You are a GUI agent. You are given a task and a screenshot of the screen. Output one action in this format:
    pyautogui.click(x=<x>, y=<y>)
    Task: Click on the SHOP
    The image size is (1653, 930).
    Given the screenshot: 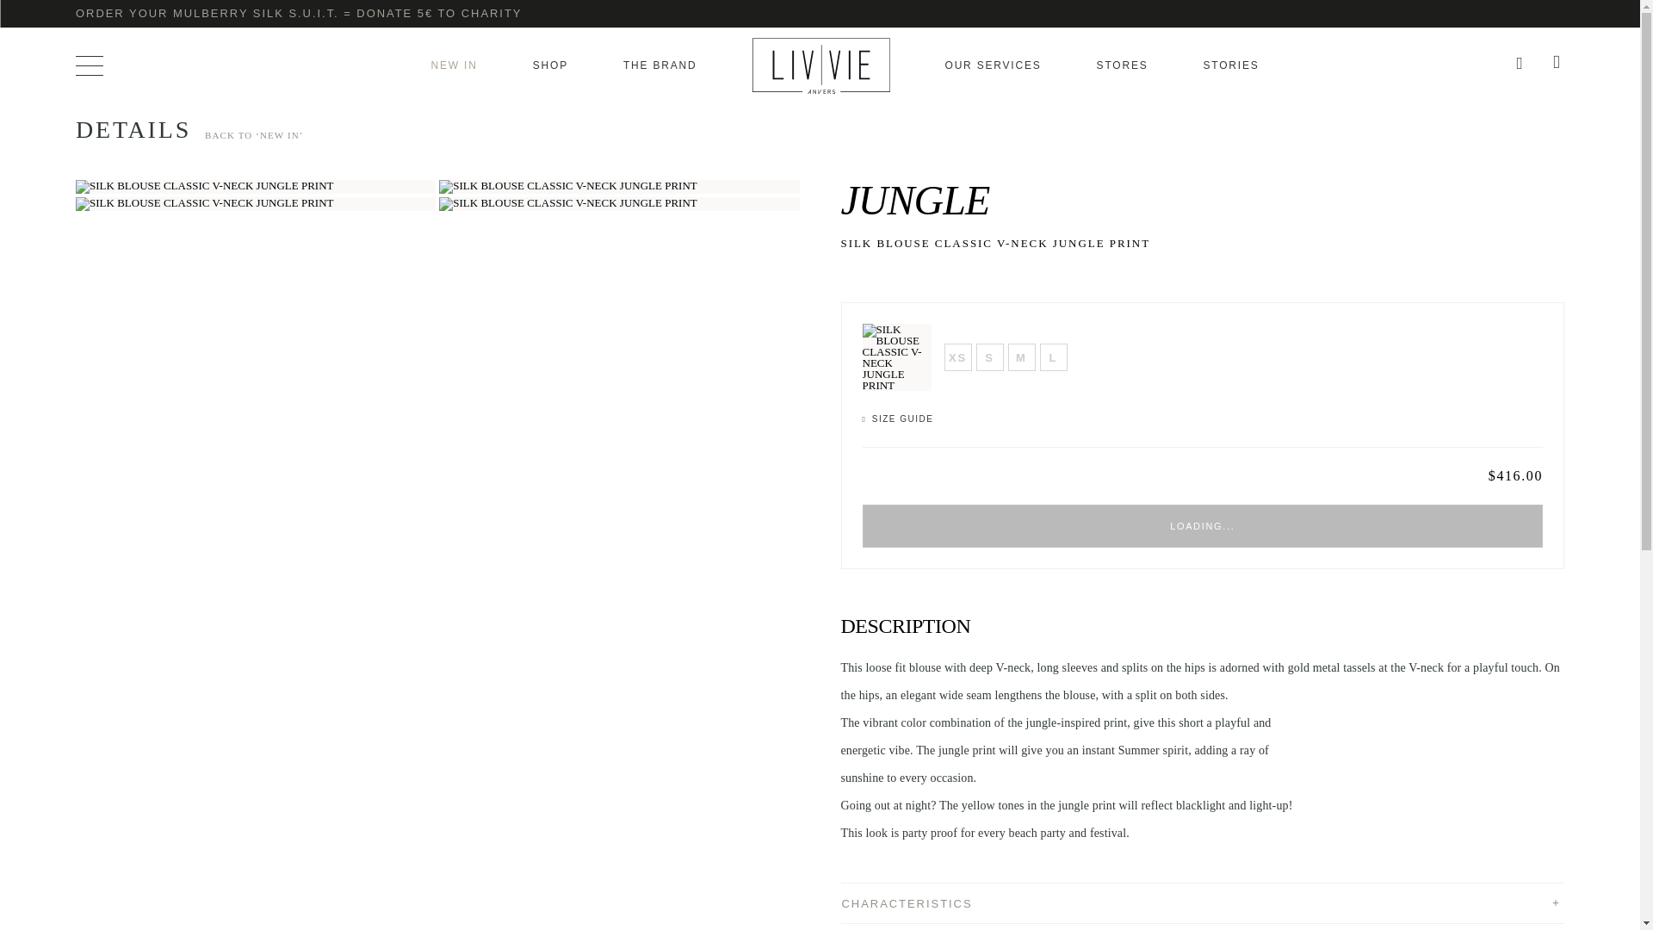 What is the action you would take?
    pyautogui.click(x=550, y=65)
    